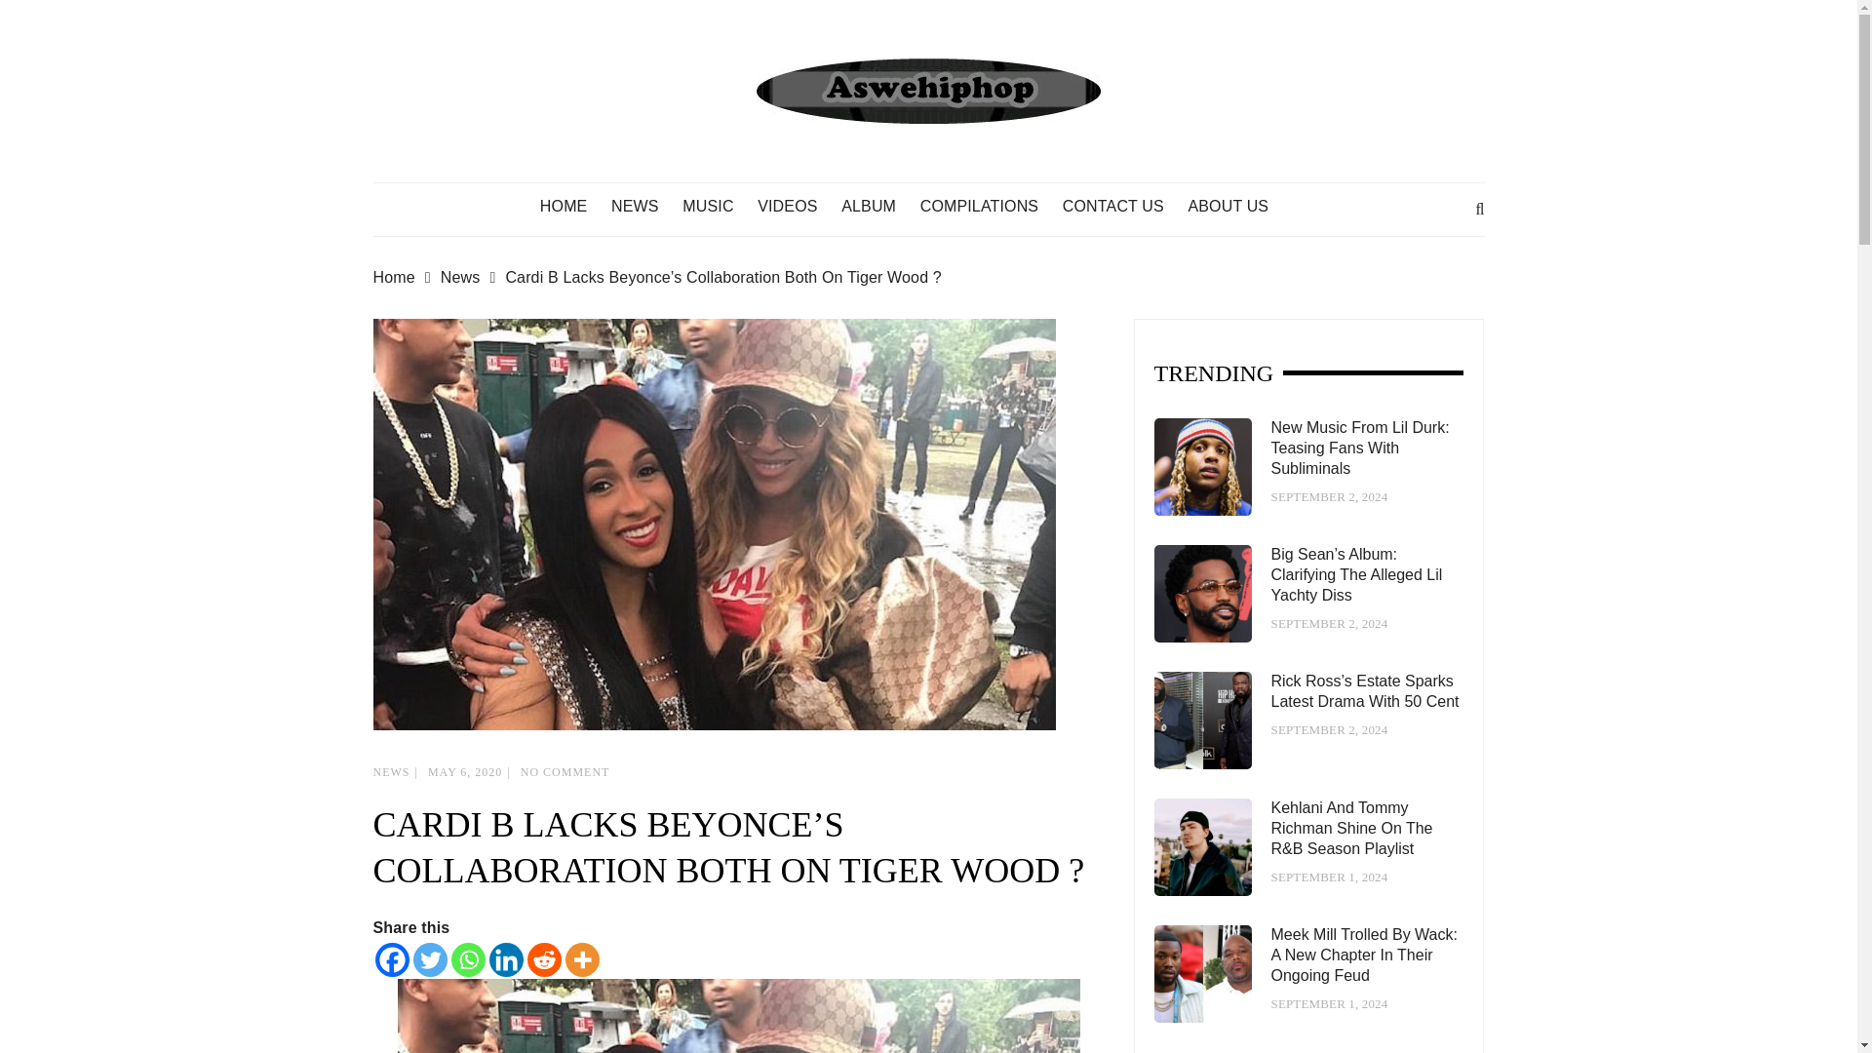 This screenshot has height=1053, width=1872. I want to click on CONTACT US, so click(1123, 207).